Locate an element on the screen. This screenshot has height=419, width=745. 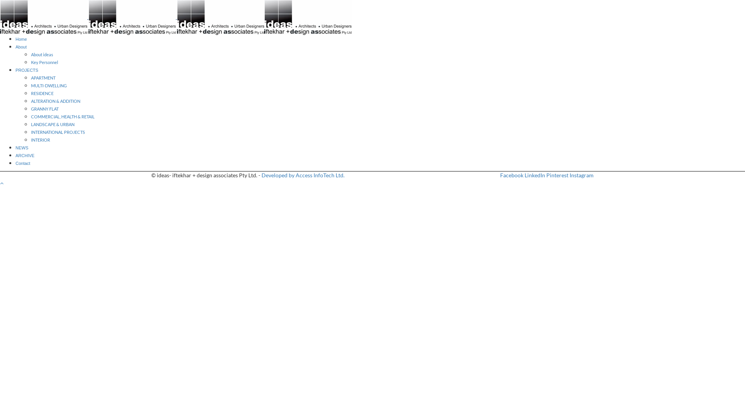
COMMERCIAL, HEALTH & RETAIL is located at coordinates (63, 116).